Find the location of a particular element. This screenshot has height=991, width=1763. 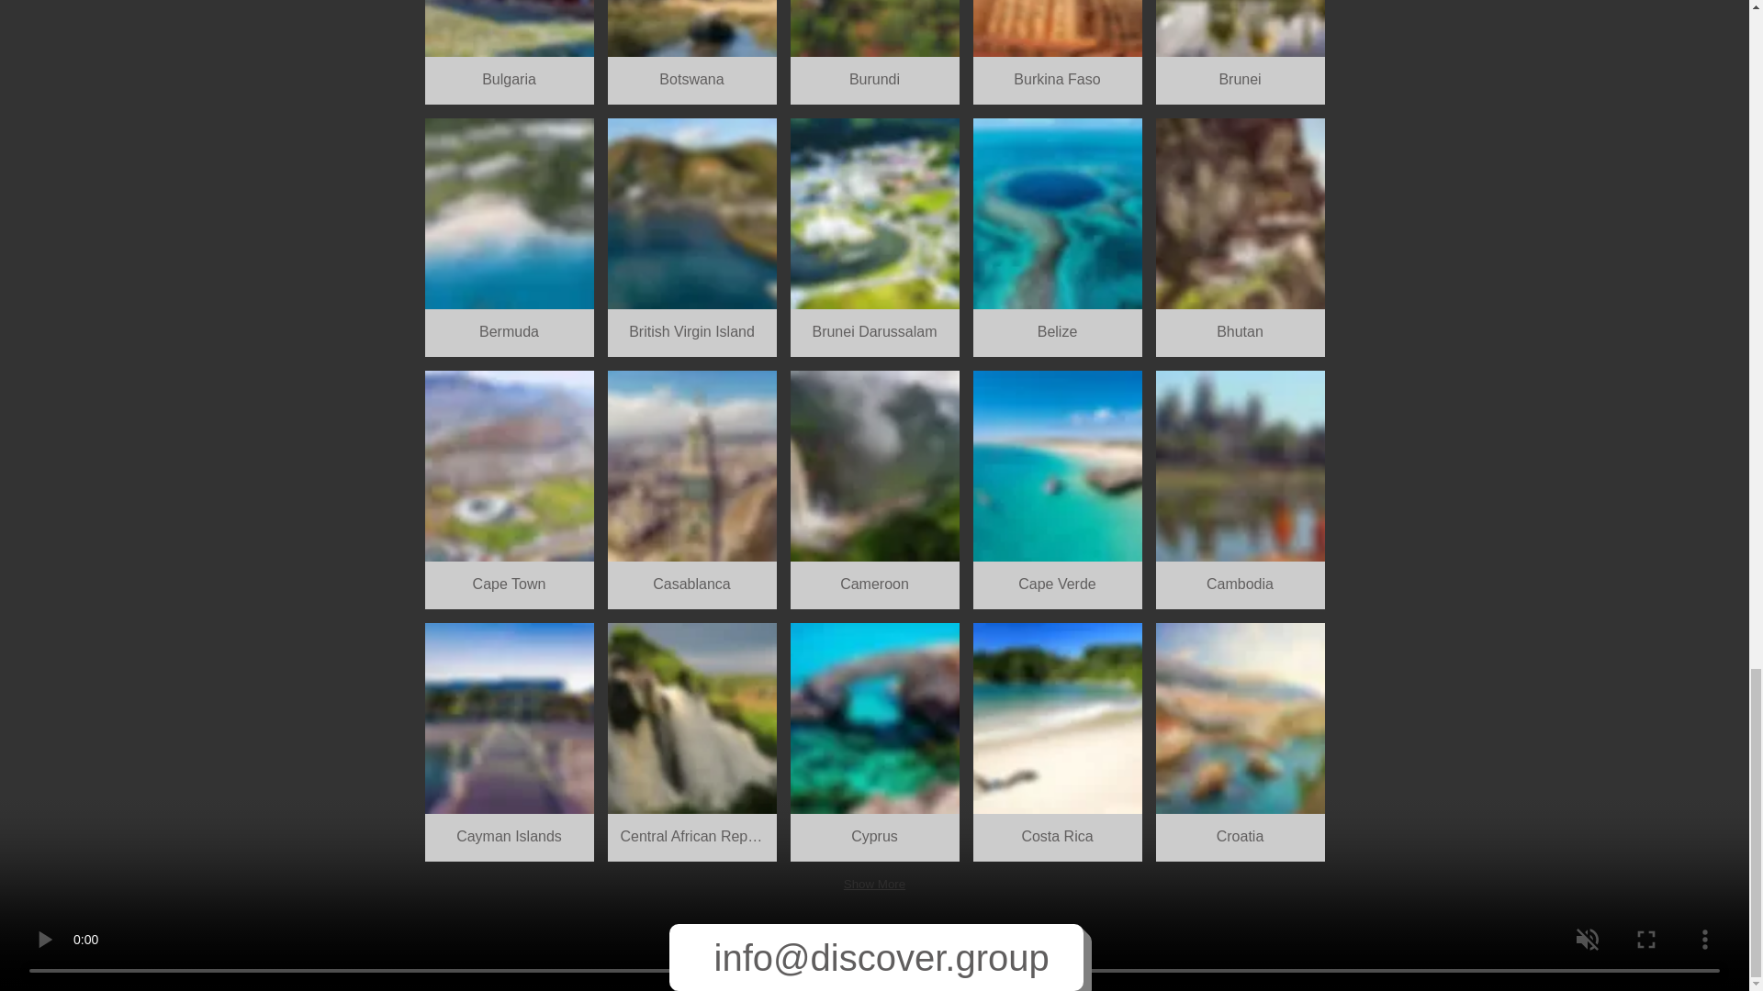

Burkina Faso is located at coordinates (1058, 52).